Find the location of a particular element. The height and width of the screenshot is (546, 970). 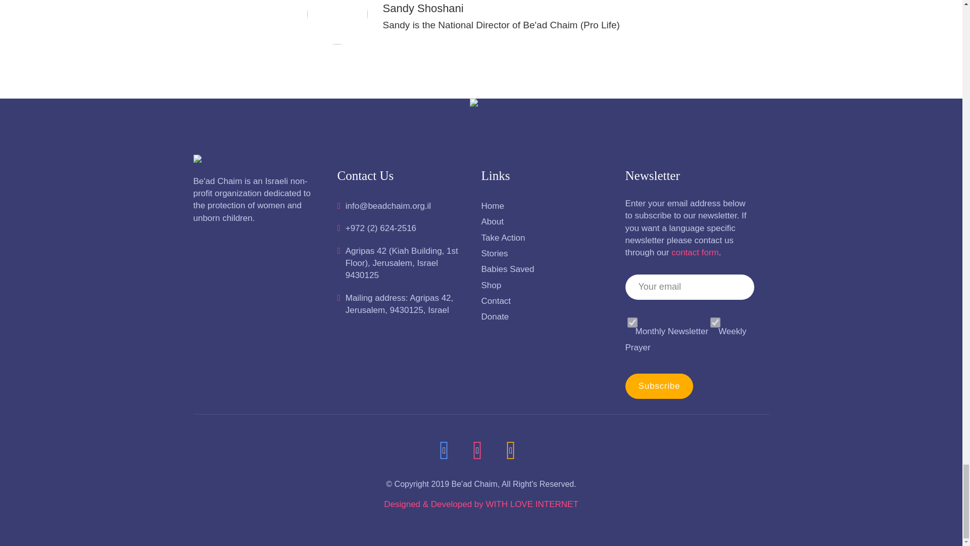

Shop is located at coordinates (546, 285).